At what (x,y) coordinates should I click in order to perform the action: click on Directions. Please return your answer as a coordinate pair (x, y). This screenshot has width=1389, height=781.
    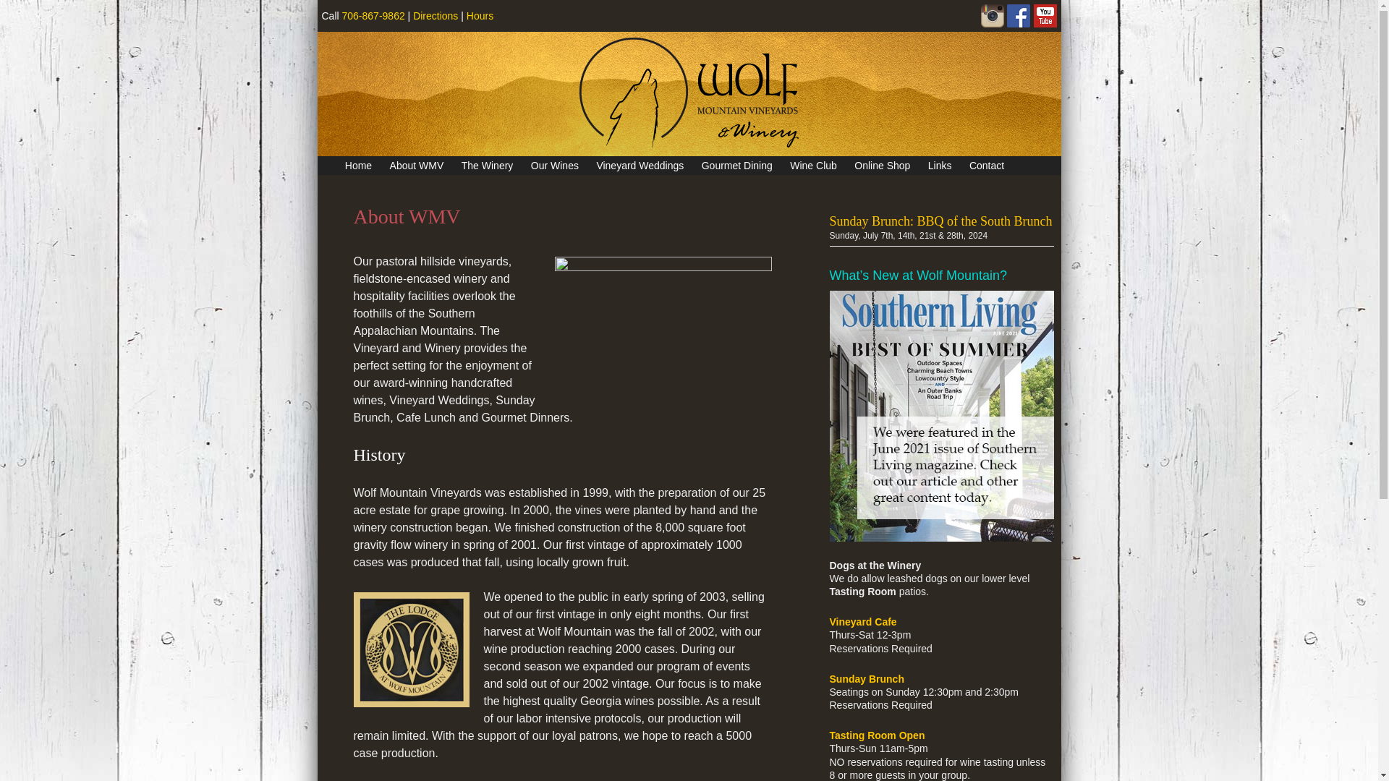
    Looking at the image, I should click on (436, 16).